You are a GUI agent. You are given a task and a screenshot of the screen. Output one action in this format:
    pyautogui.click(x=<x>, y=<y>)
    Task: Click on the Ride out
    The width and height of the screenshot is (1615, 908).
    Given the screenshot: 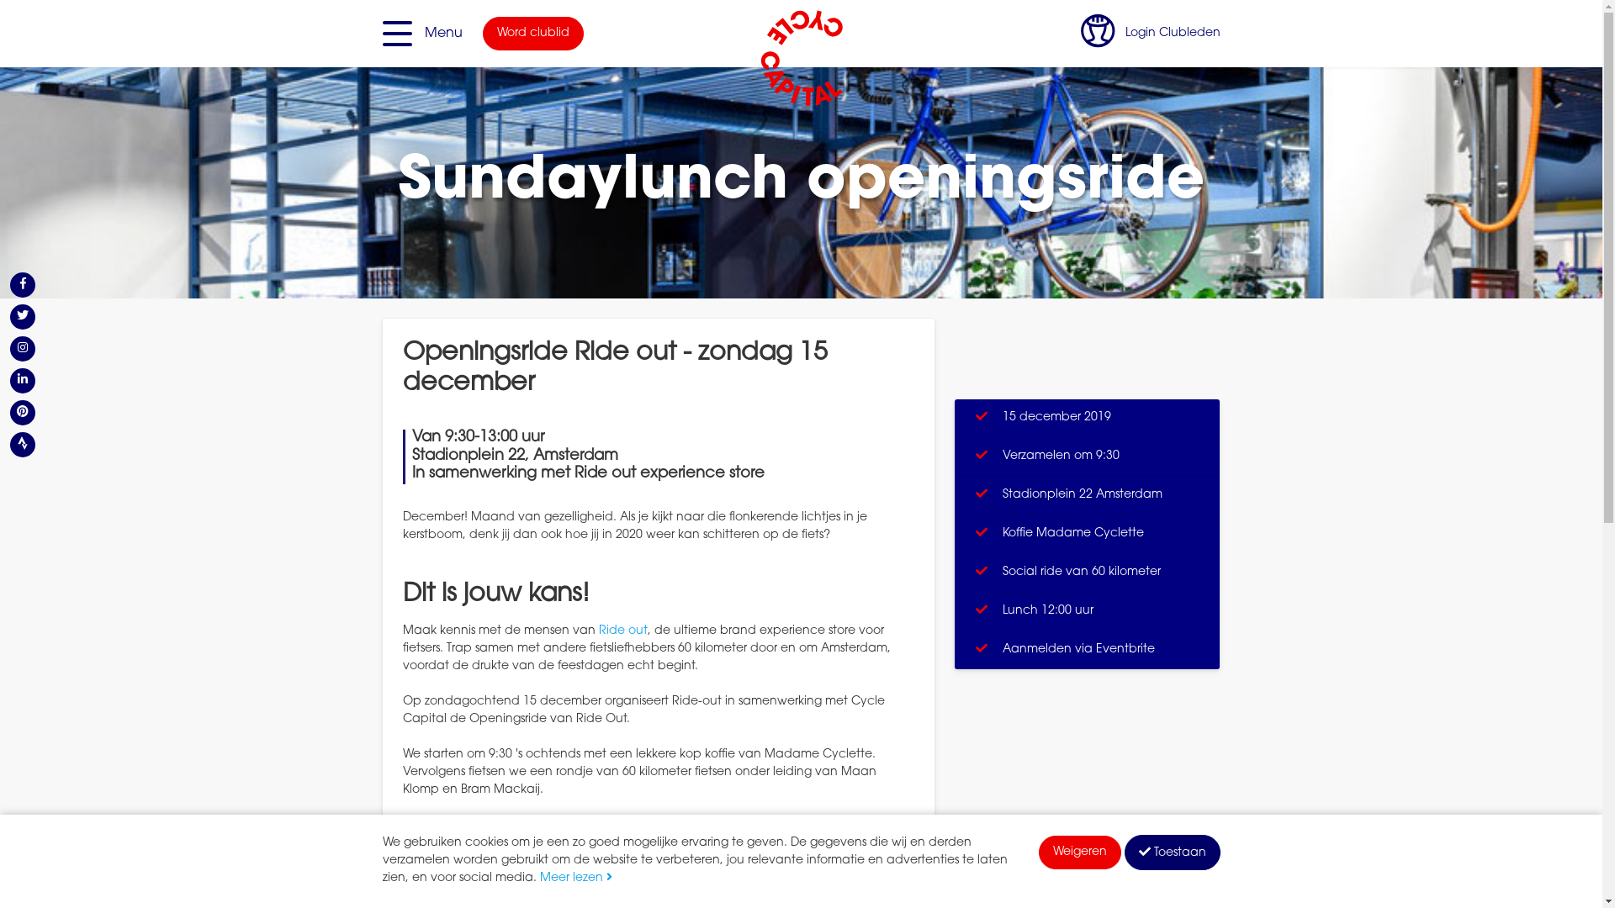 What is the action you would take?
    pyautogui.click(x=623, y=631)
    